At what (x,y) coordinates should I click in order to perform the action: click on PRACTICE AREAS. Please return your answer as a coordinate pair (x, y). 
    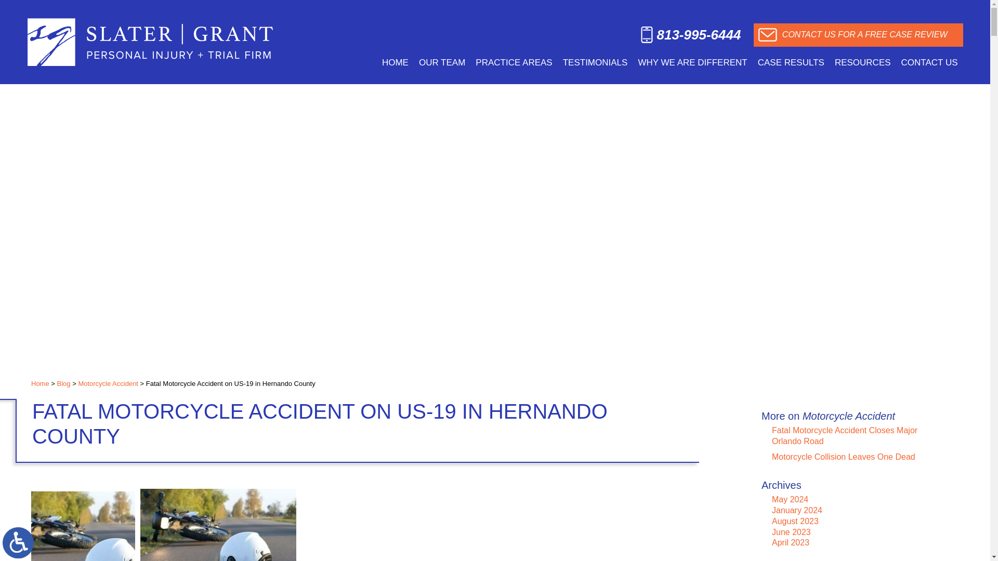
    Looking at the image, I should click on (514, 62).